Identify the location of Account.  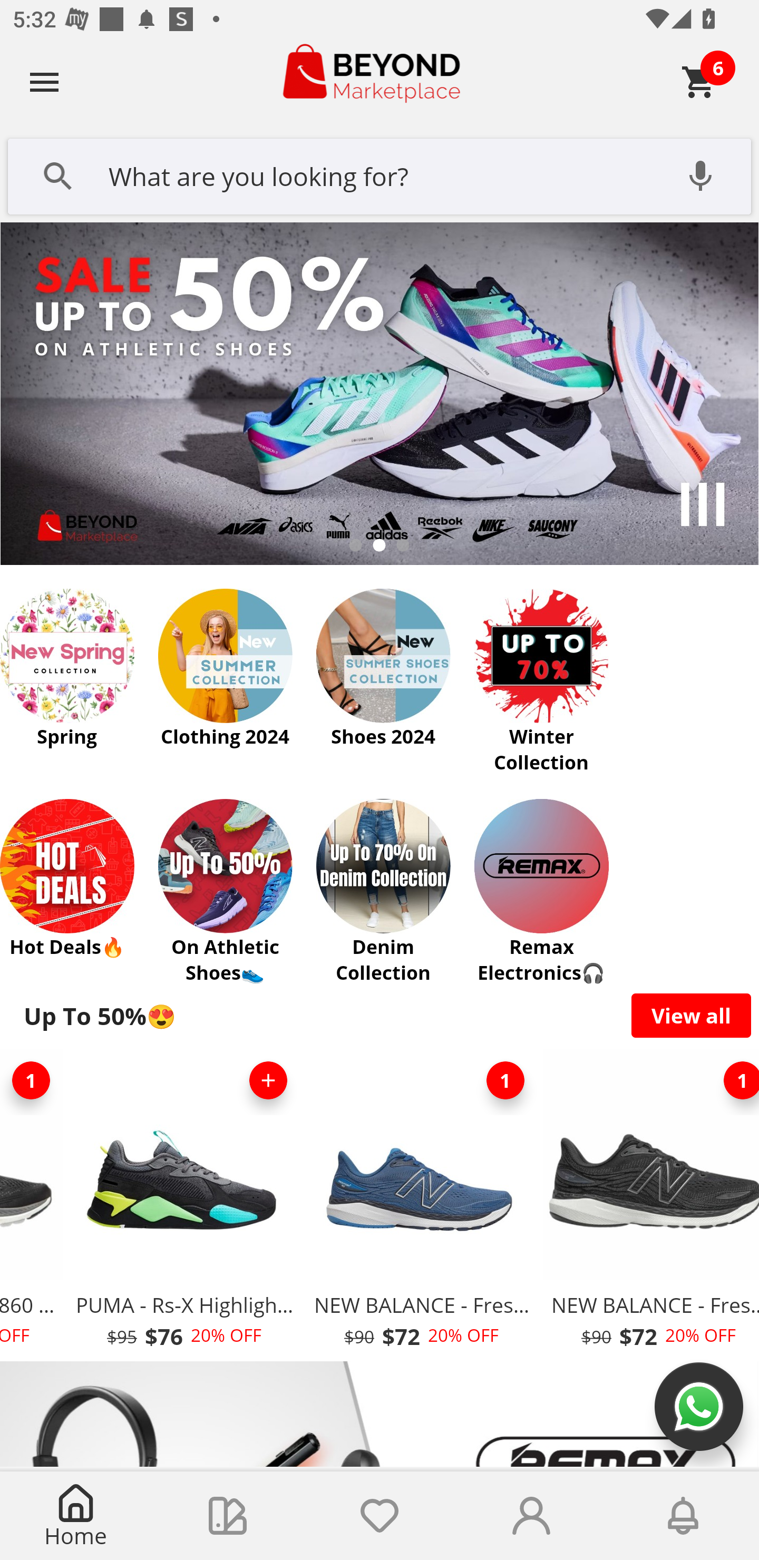
(531, 1516).